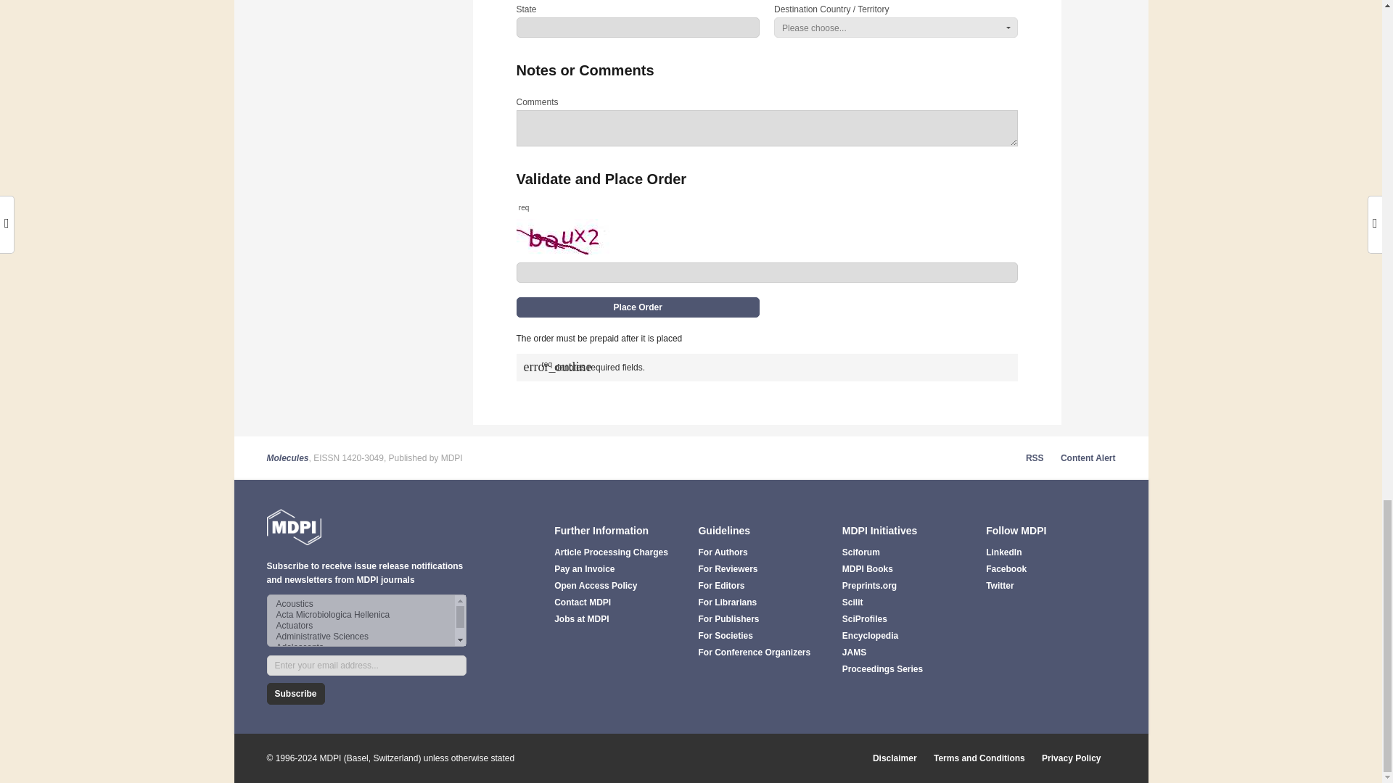 This screenshot has width=1393, height=783. What do you see at coordinates (295, 526) in the screenshot?
I see `MDPI Open Access Journals` at bounding box center [295, 526].